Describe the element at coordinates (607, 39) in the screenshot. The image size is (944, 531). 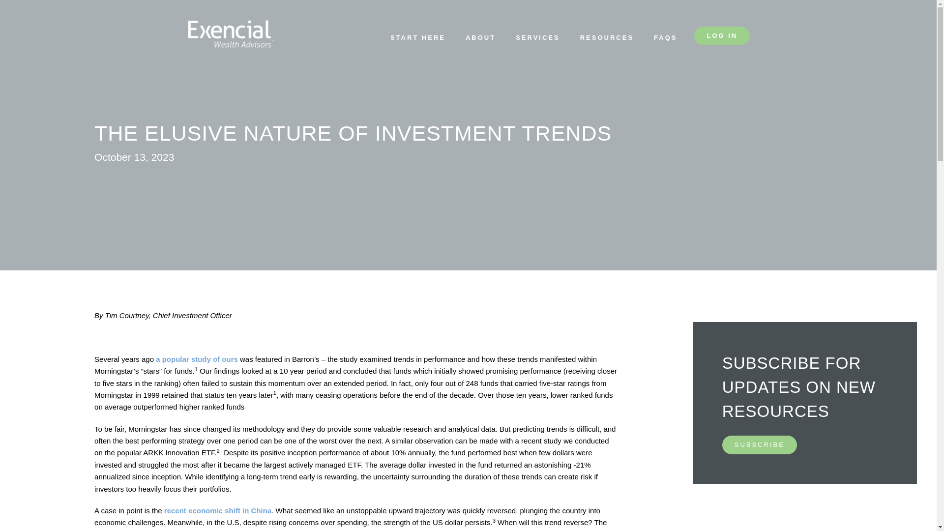
I see `RESOURCES` at that location.